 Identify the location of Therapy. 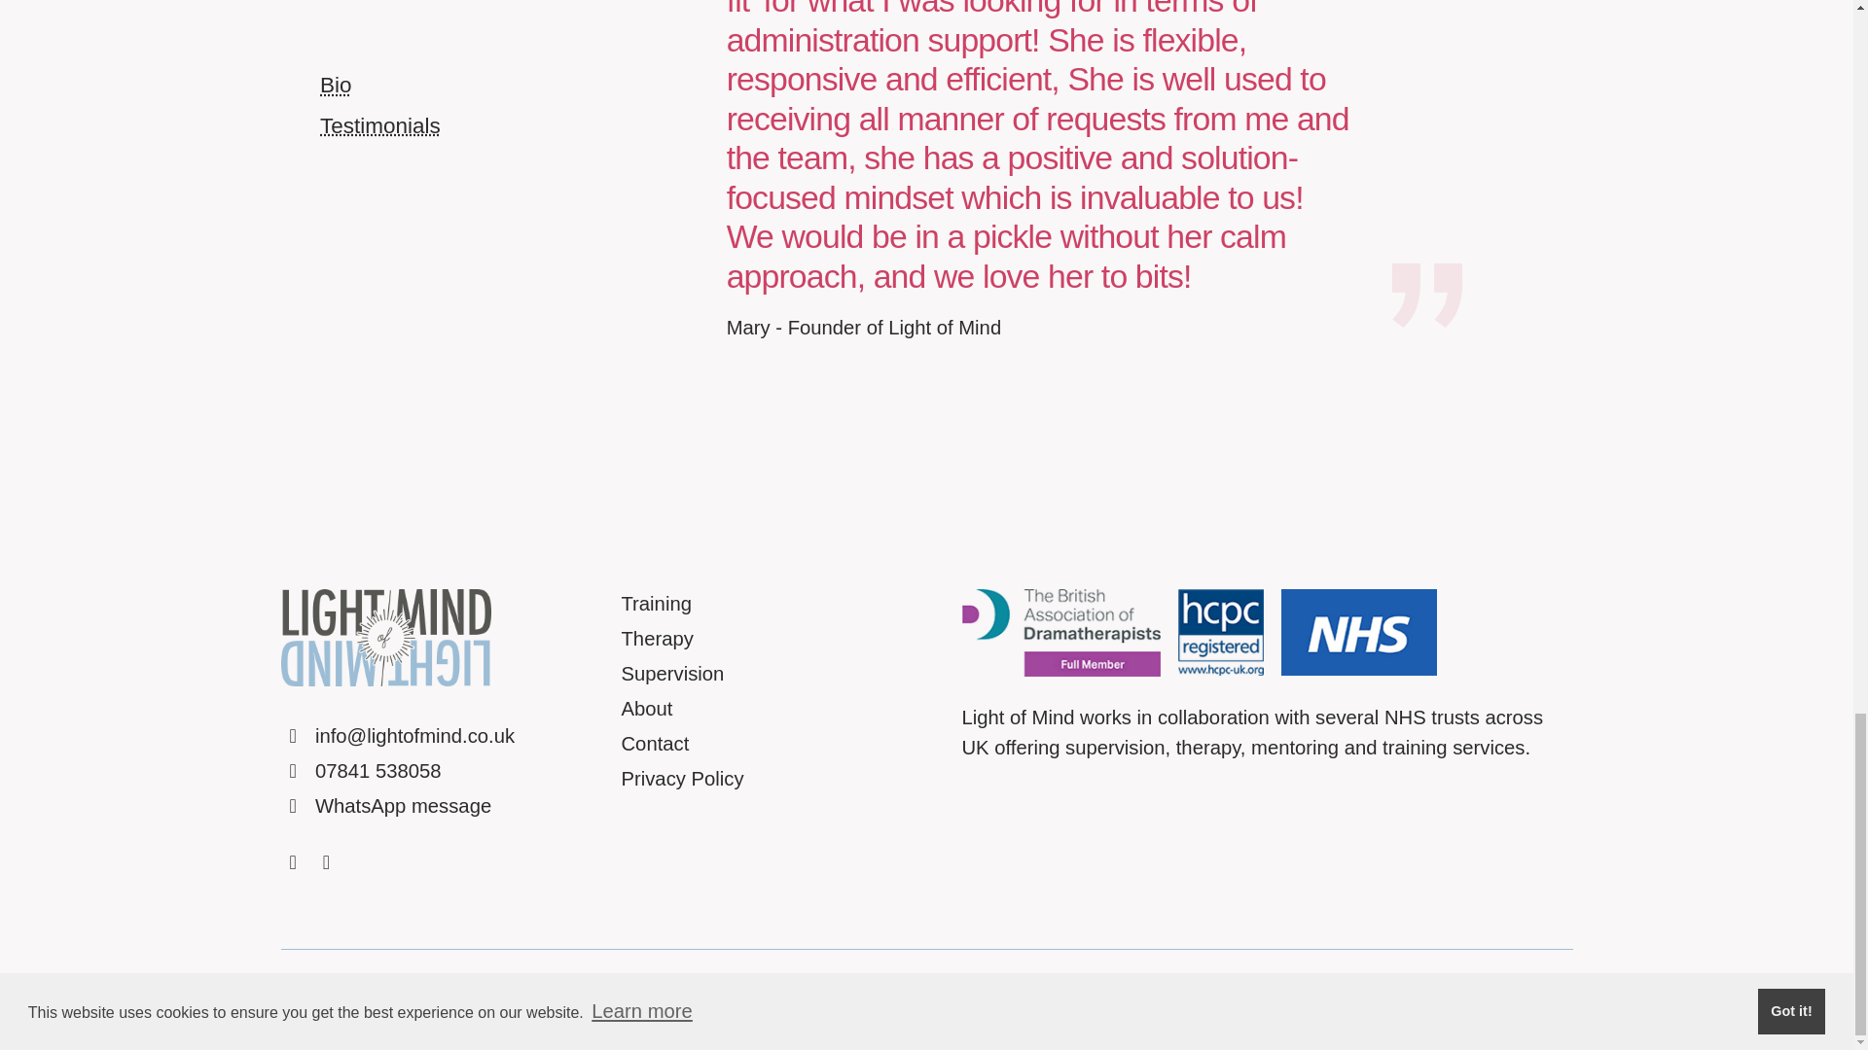
(656, 638).